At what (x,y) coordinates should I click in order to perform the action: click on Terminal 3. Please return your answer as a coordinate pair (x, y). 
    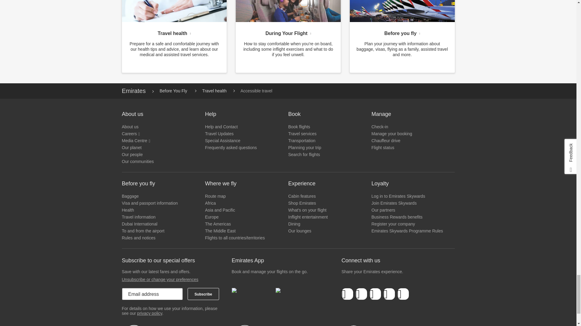
    Looking at the image, I should click on (402, 11).